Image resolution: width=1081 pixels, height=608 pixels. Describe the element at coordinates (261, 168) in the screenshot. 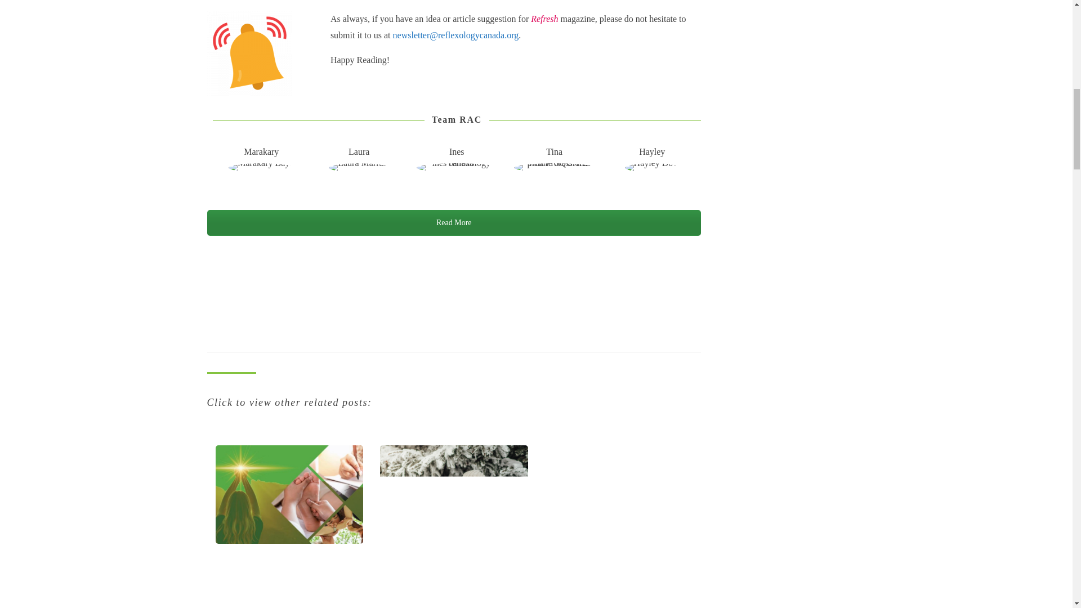

I see `Marakary Bayo` at that location.